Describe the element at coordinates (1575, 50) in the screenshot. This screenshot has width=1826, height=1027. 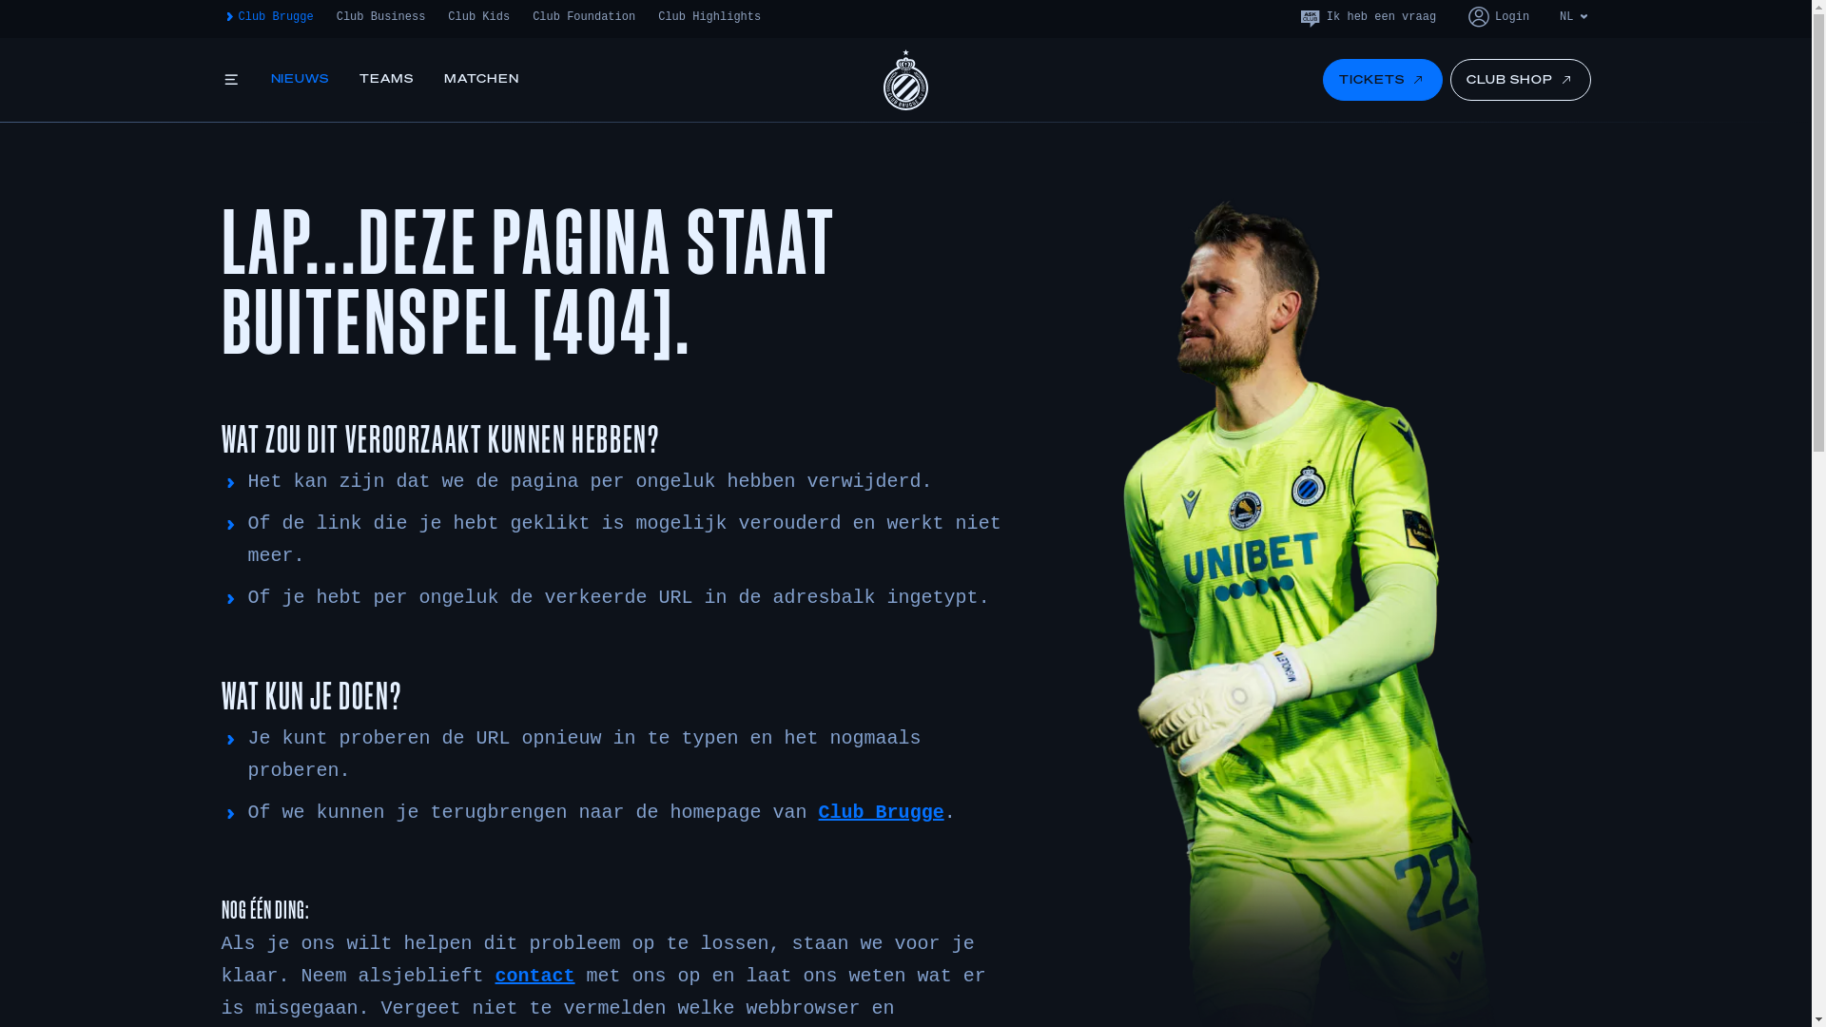
I see `NL` at that location.